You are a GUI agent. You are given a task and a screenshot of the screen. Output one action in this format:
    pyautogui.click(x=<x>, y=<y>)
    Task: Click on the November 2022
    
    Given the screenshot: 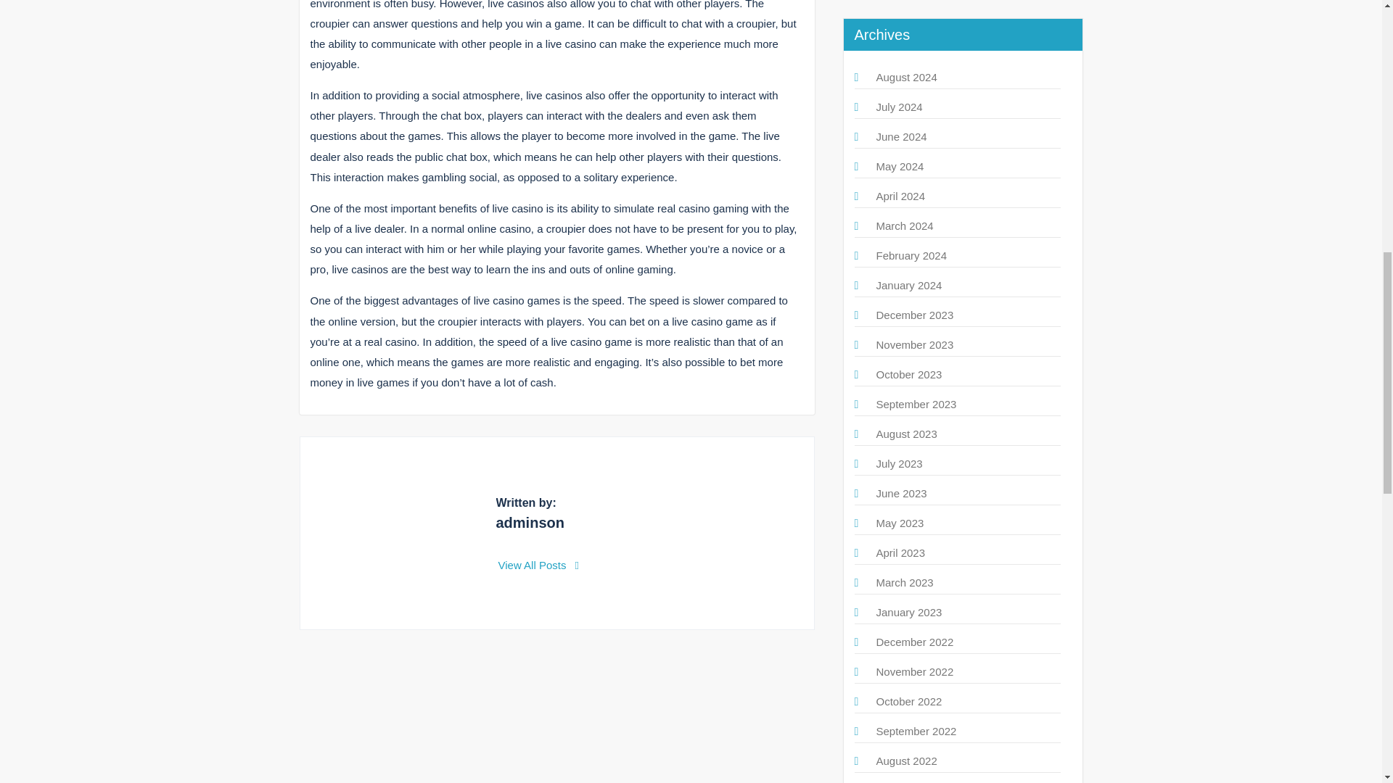 What is the action you would take?
    pyautogui.click(x=915, y=671)
    